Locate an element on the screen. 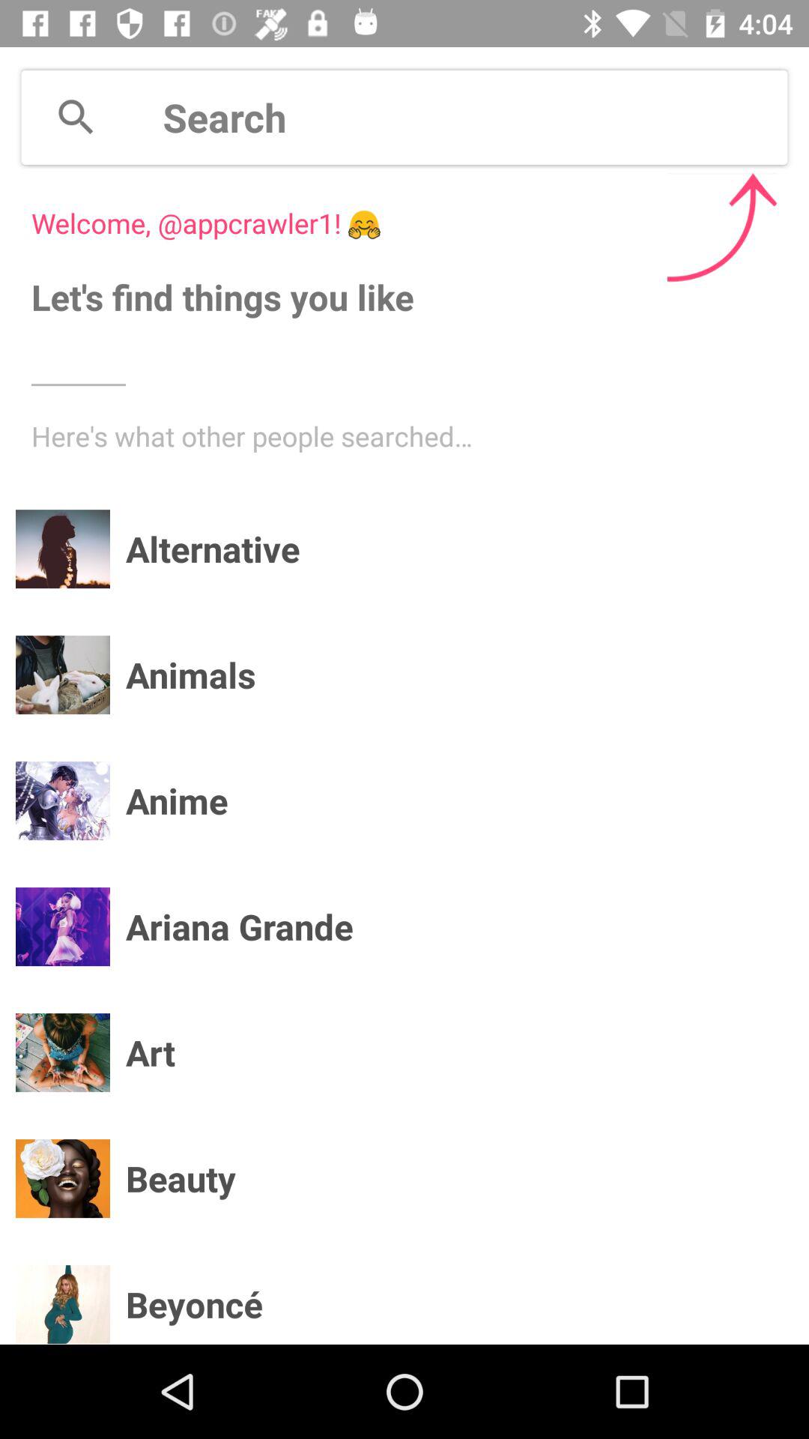 This screenshot has height=1439, width=809. enter search term is located at coordinates (475, 117).